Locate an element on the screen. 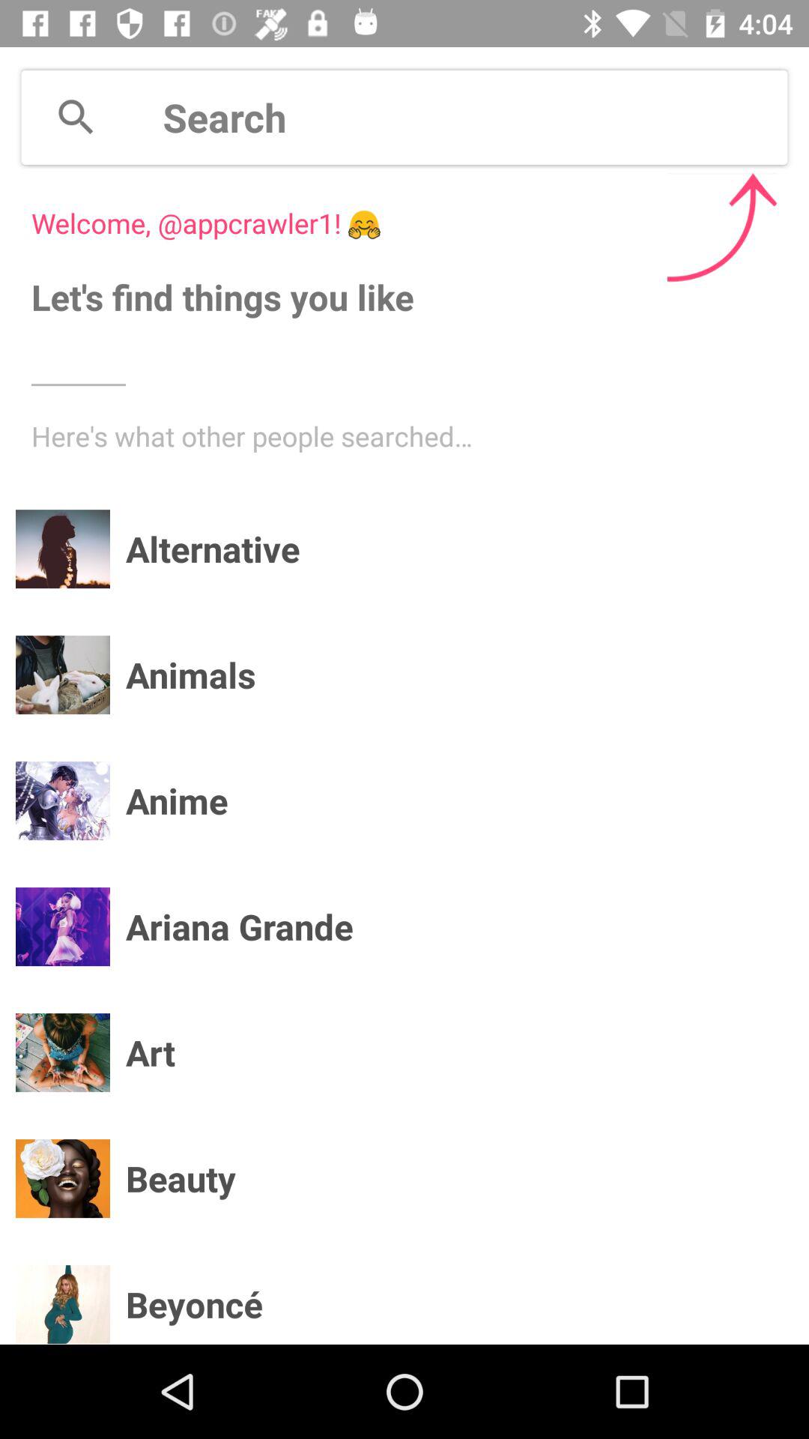 This screenshot has height=1439, width=809. enter search term is located at coordinates (475, 117).